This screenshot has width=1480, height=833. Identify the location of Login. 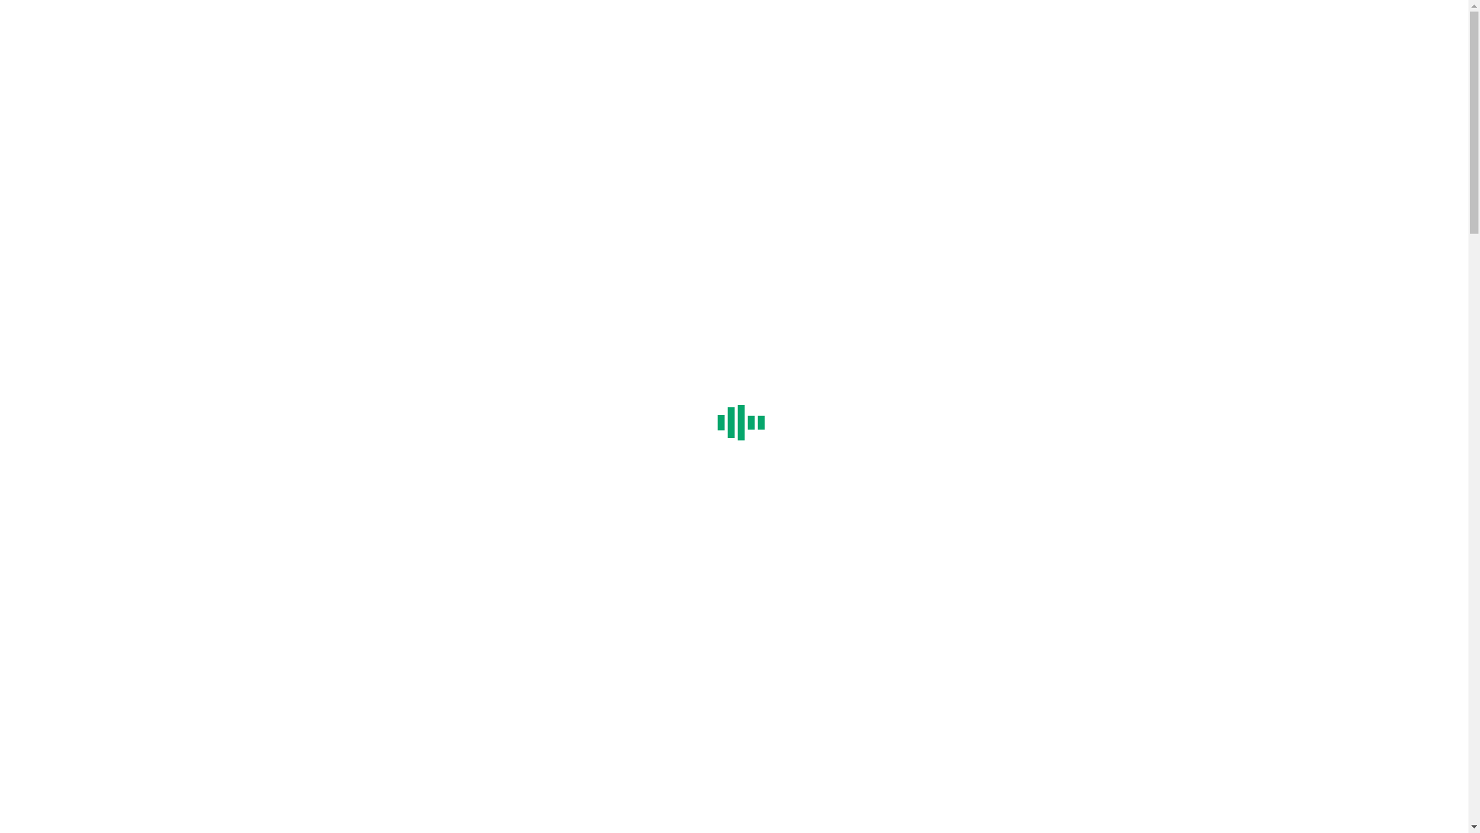
(21, 59).